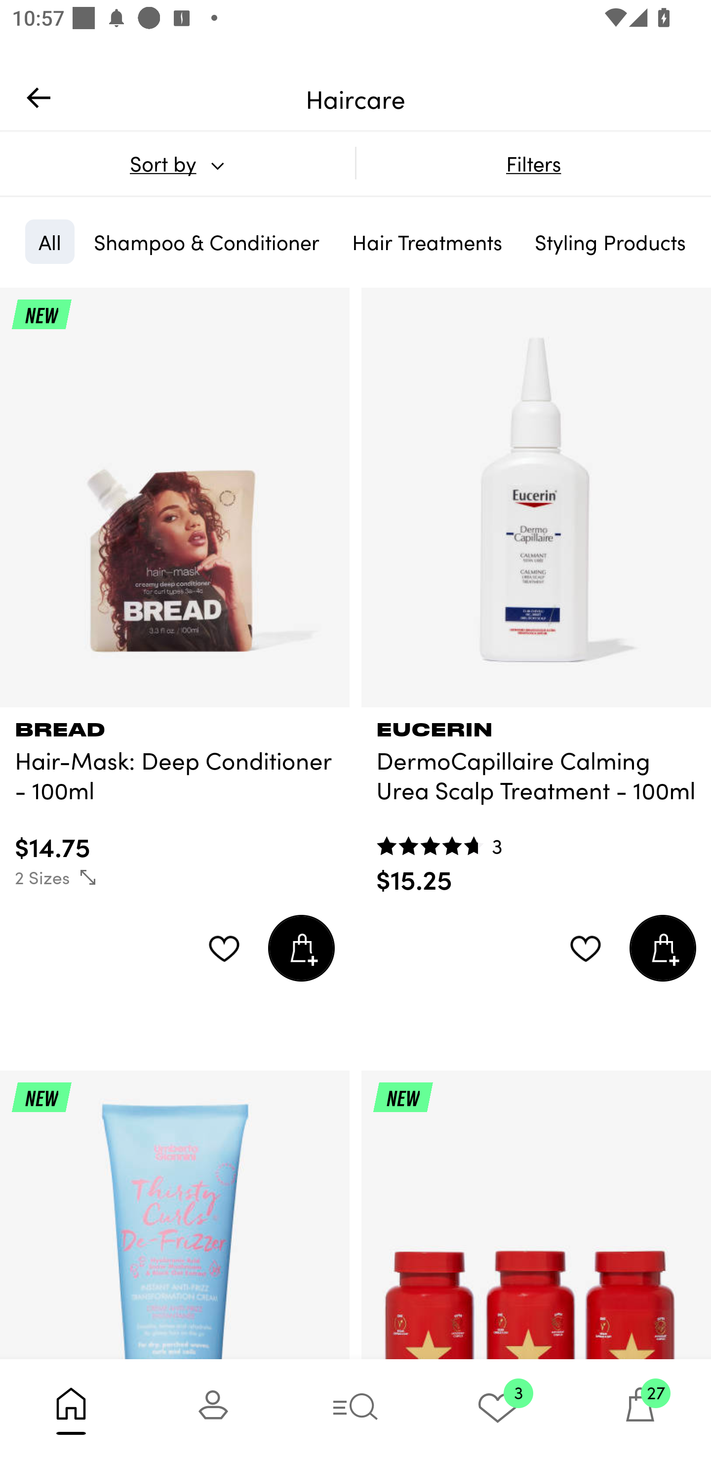 This screenshot has width=711, height=1463. What do you see at coordinates (533, 163) in the screenshot?
I see `Filters` at bounding box center [533, 163].